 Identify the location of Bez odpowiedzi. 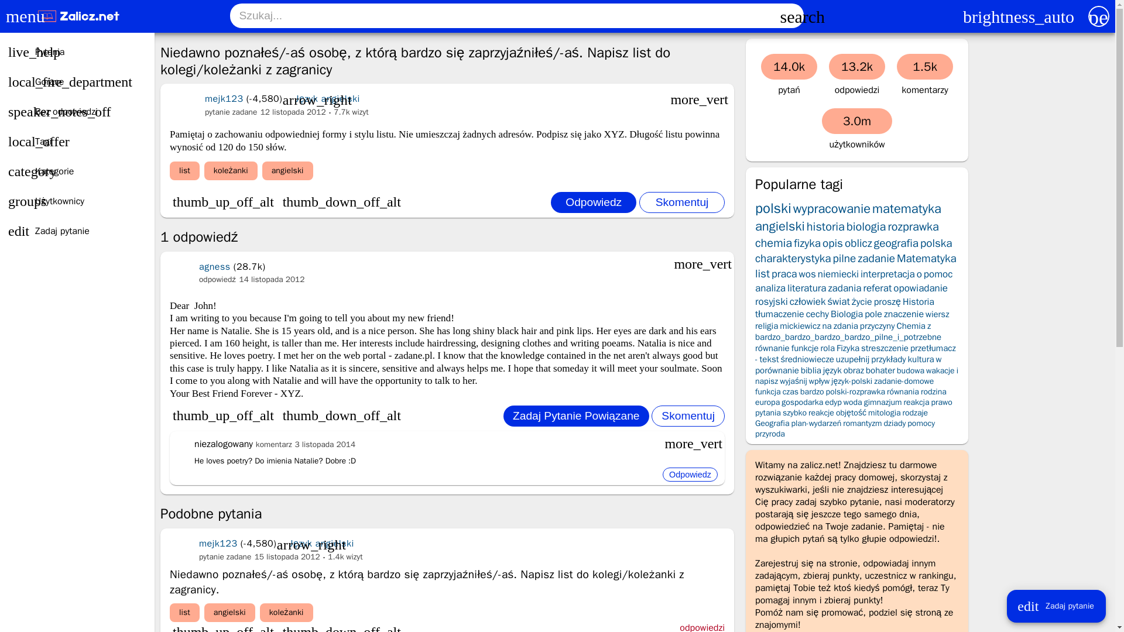
(76, 112).